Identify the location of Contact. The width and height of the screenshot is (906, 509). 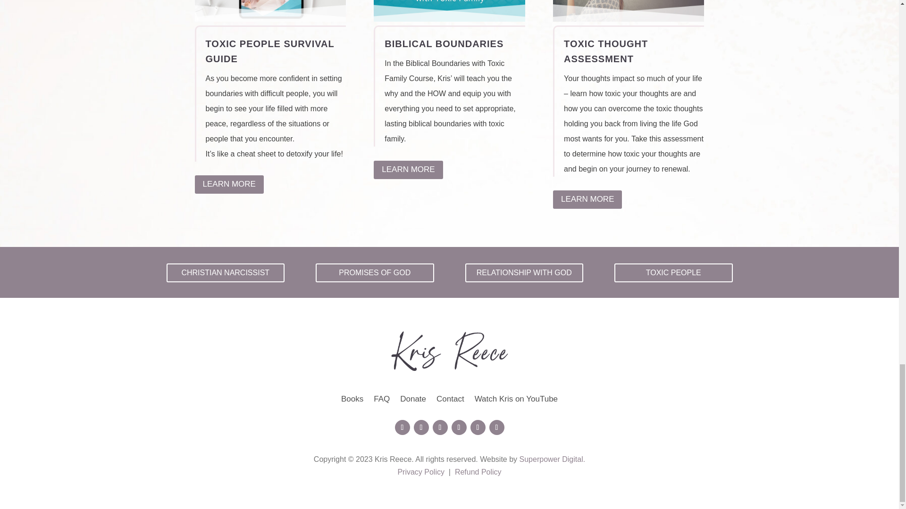
(450, 401).